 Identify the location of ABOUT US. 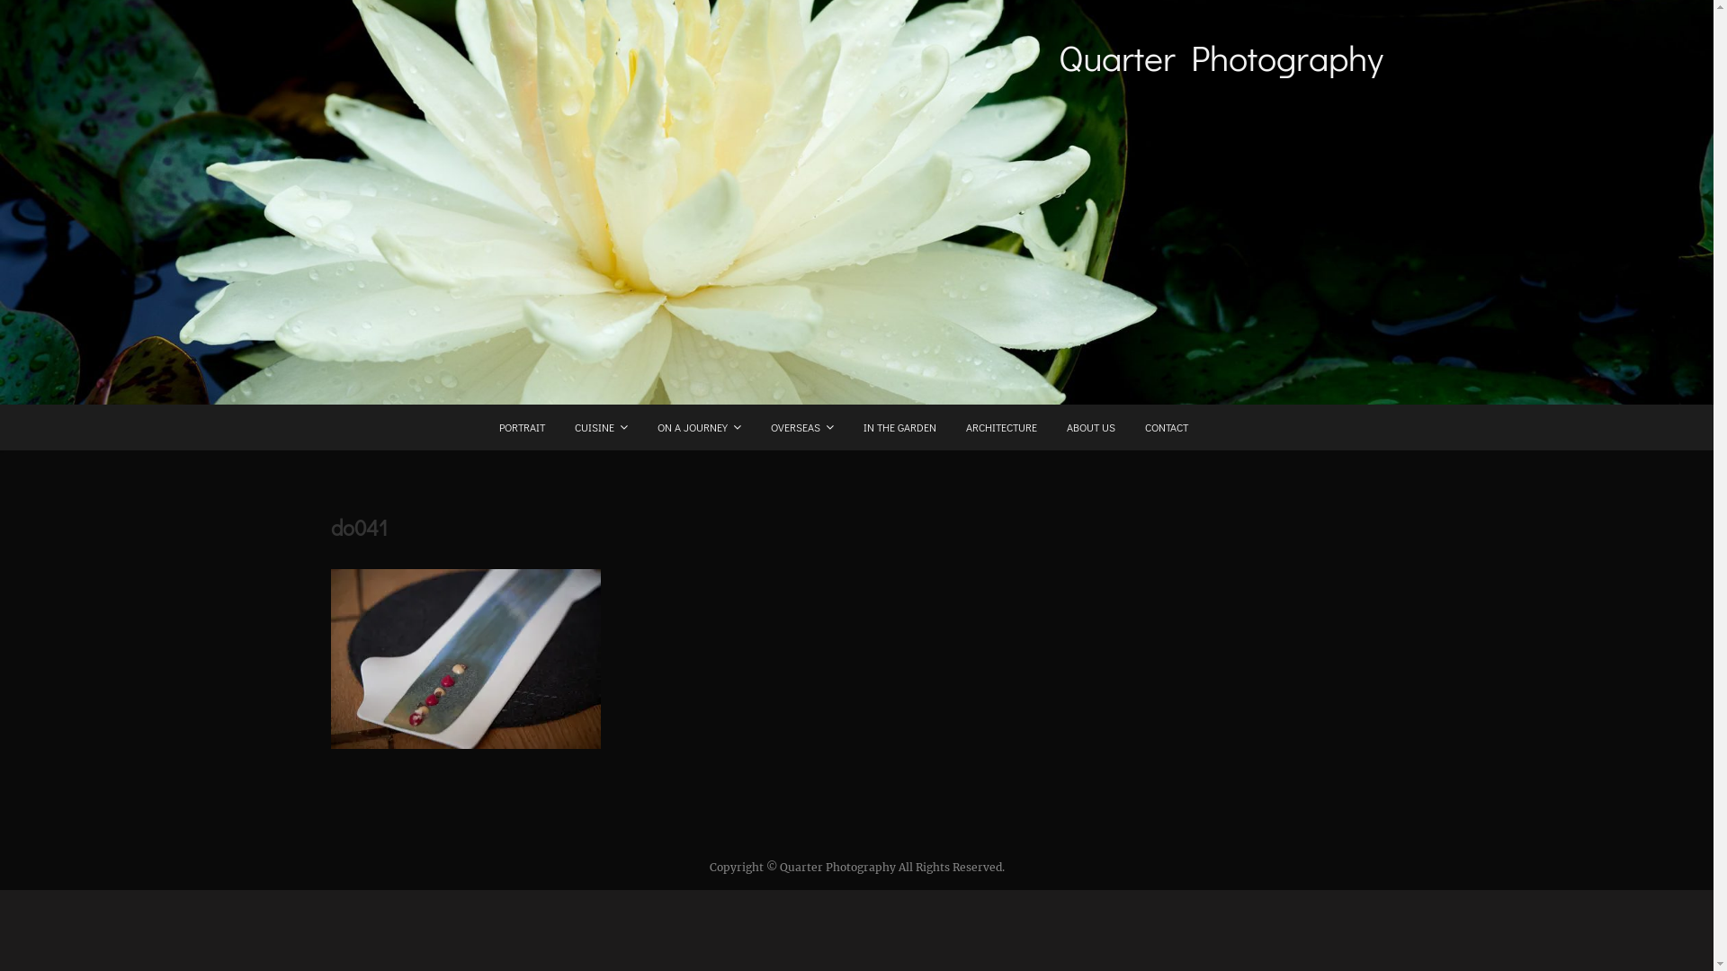
(1090, 428).